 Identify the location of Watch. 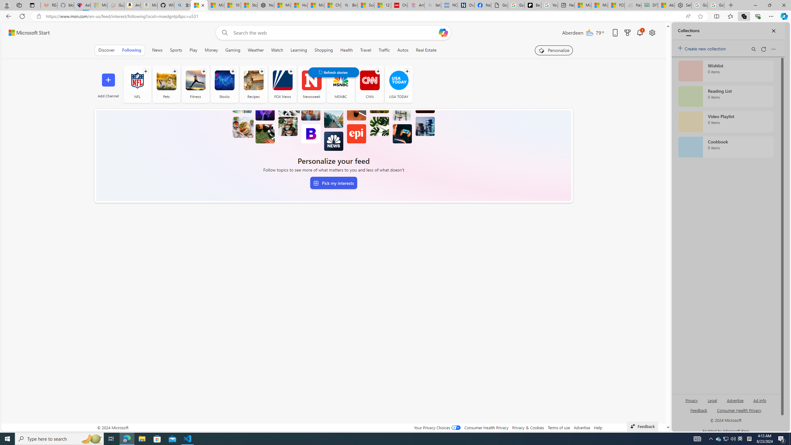
(277, 50).